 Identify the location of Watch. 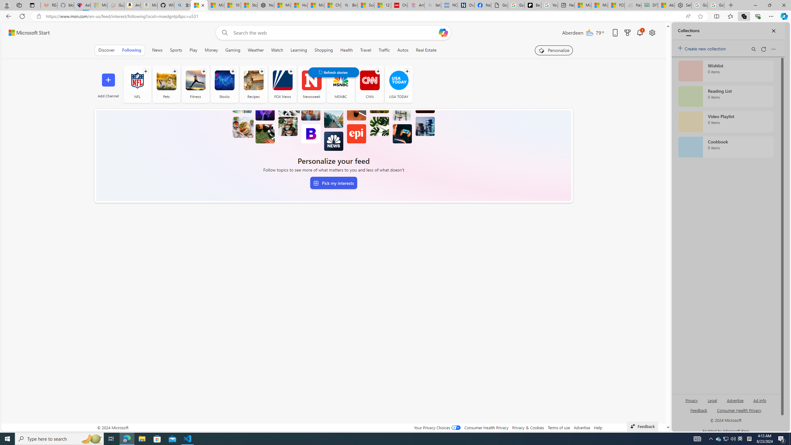
(277, 50).